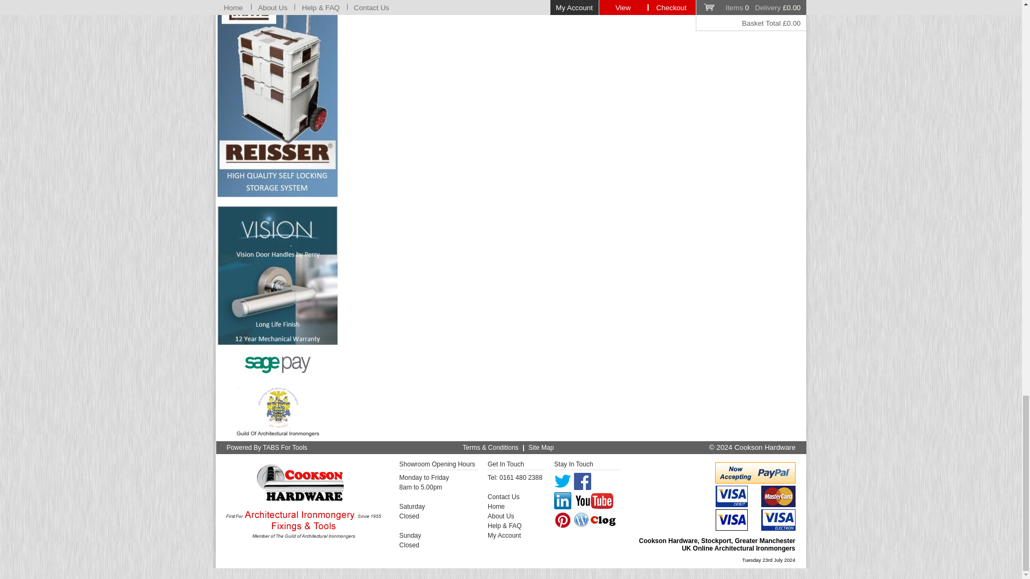  Describe the element at coordinates (277, 364) in the screenshot. I see `Sagepay` at that location.